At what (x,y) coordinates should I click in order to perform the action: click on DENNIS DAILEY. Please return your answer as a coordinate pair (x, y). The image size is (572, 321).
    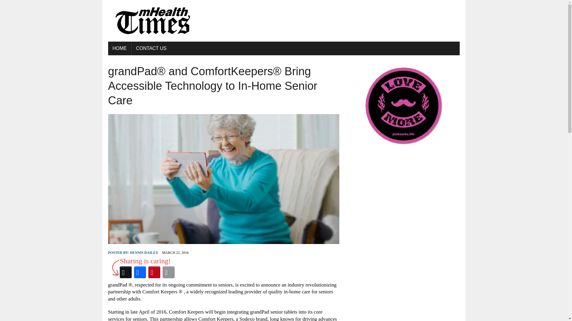
    Looking at the image, I should click on (144, 253).